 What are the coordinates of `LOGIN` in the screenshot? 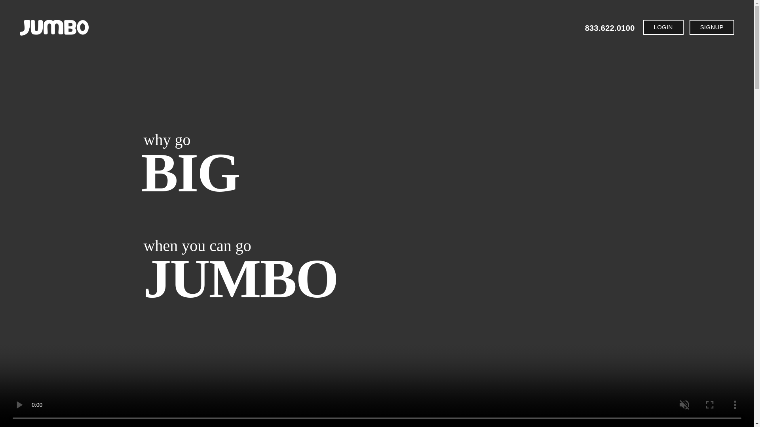 It's located at (663, 27).